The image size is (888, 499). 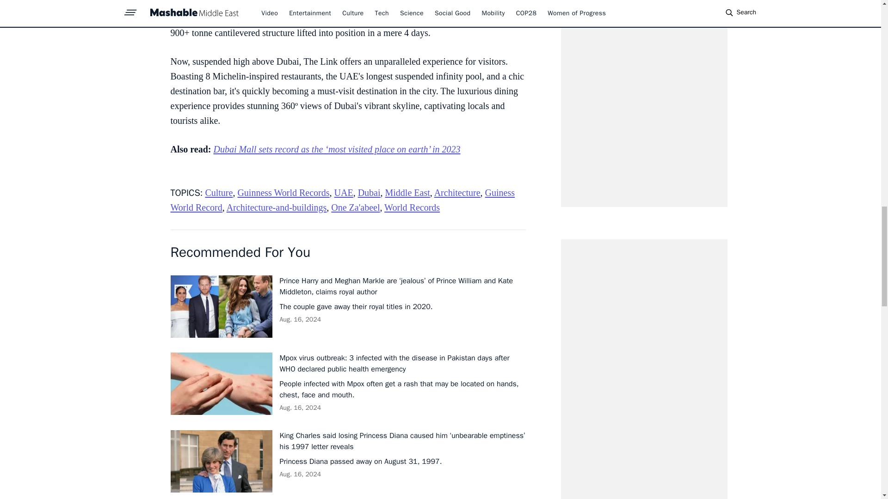 What do you see at coordinates (355, 207) in the screenshot?
I see `One Za'abeel` at bounding box center [355, 207].